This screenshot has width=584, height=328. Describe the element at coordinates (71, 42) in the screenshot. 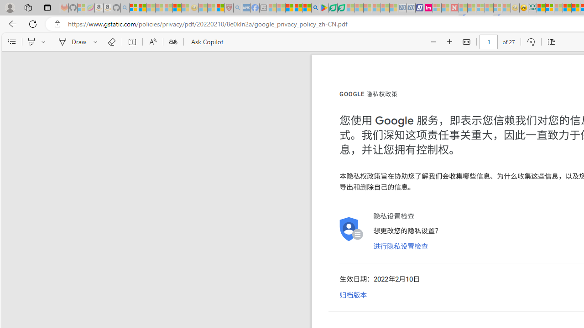

I see `Draw` at that location.